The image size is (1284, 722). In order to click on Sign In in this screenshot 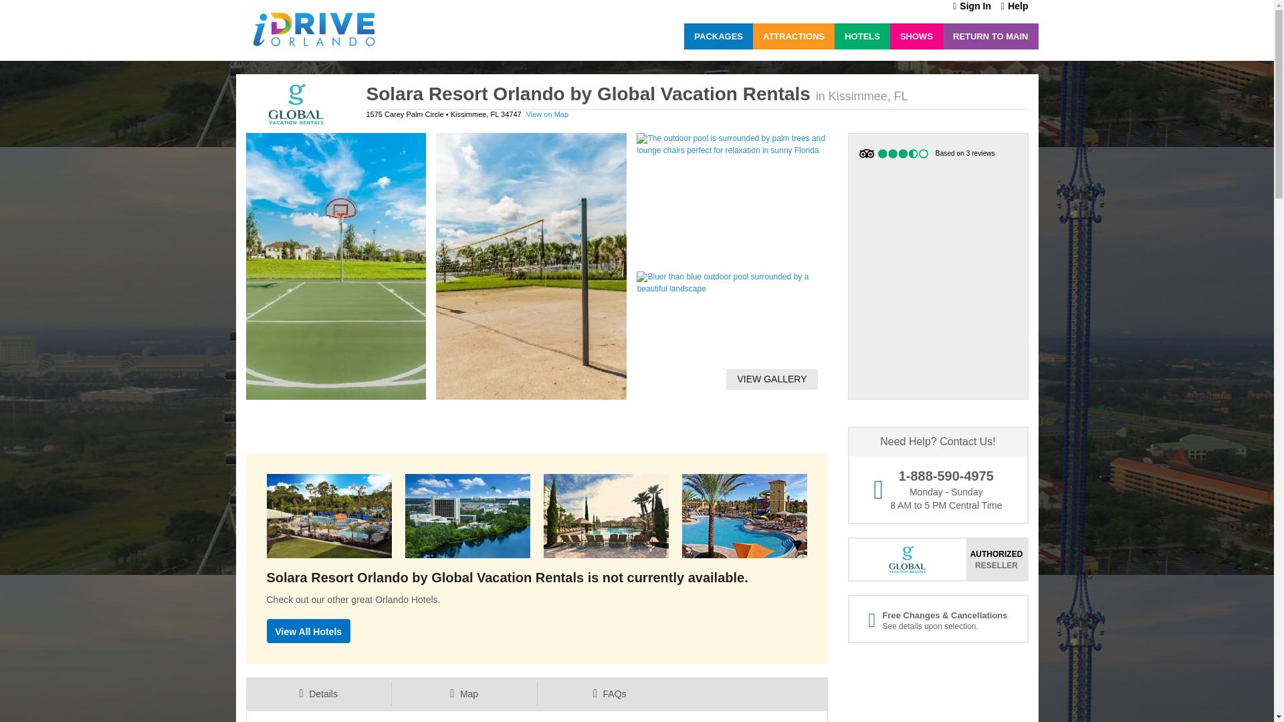, I will do `click(972, 7)`.